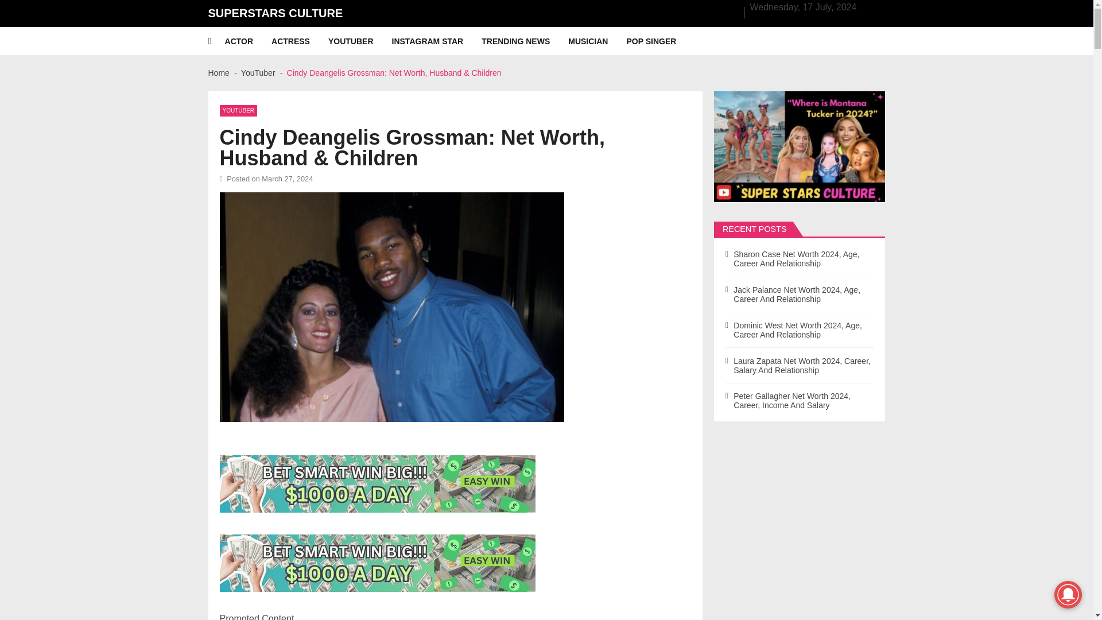  Describe the element at coordinates (258, 72) in the screenshot. I see `YouTuber` at that location.